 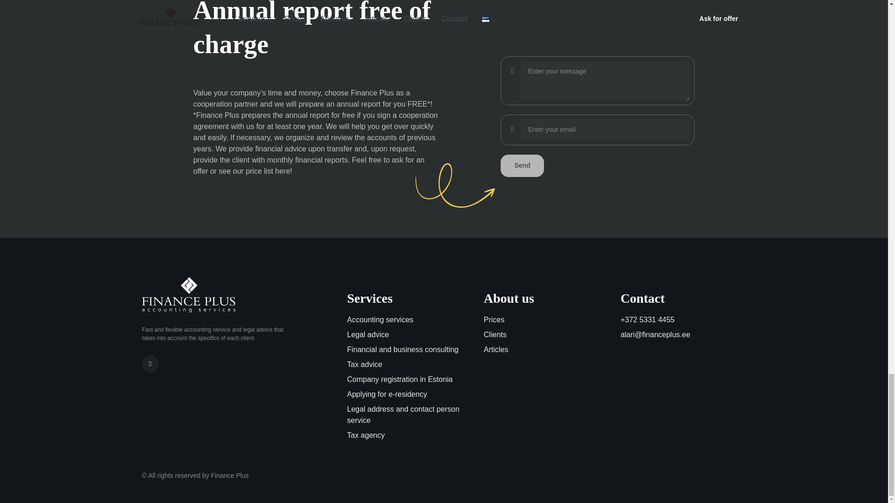 What do you see at coordinates (150, 363) in the screenshot?
I see `Facebook` at bounding box center [150, 363].